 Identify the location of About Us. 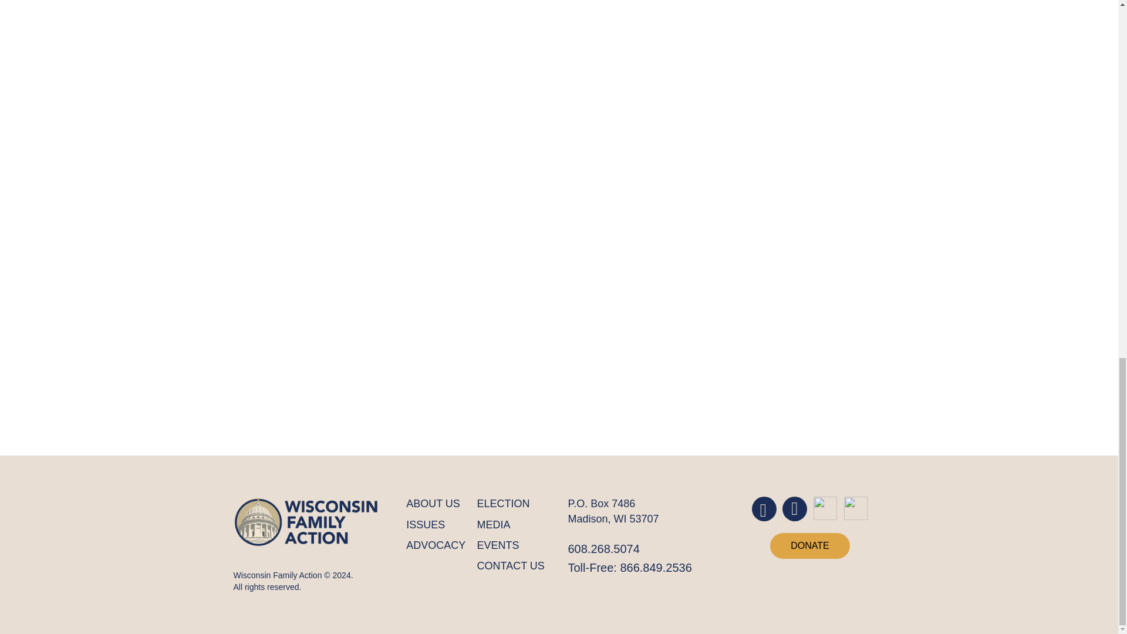
(436, 504).